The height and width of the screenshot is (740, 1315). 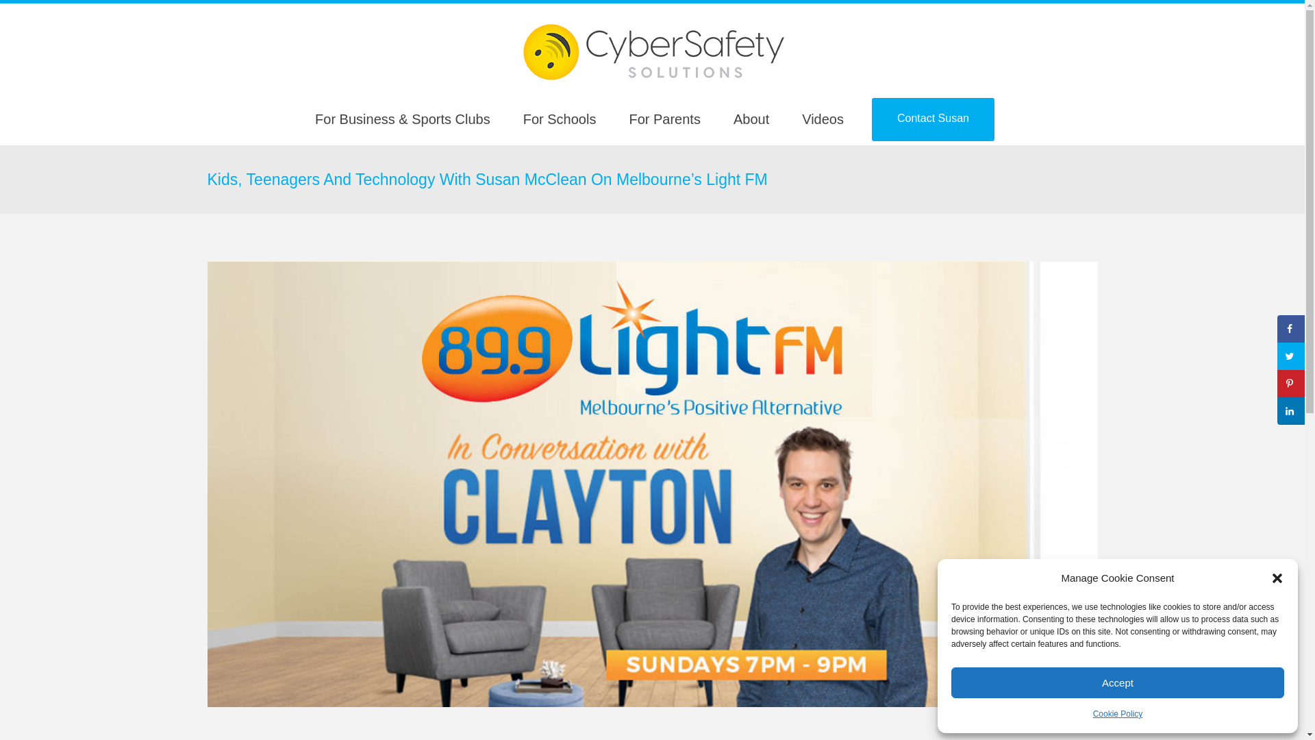 What do you see at coordinates (1118, 682) in the screenshot?
I see `Accept` at bounding box center [1118, 682].